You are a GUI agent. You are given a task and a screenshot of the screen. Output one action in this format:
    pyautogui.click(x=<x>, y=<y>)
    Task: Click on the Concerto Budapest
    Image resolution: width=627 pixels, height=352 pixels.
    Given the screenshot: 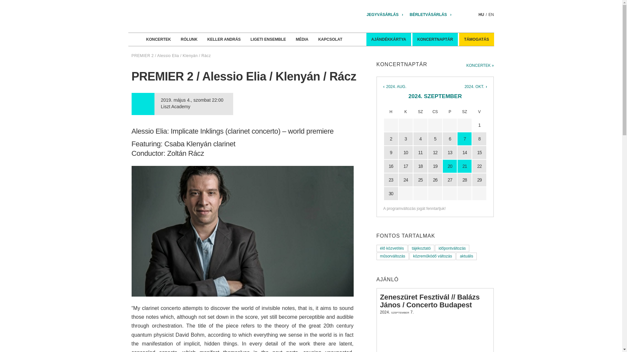 What is the action you would take?
    pyautogui.click(x=184, y=16)
    